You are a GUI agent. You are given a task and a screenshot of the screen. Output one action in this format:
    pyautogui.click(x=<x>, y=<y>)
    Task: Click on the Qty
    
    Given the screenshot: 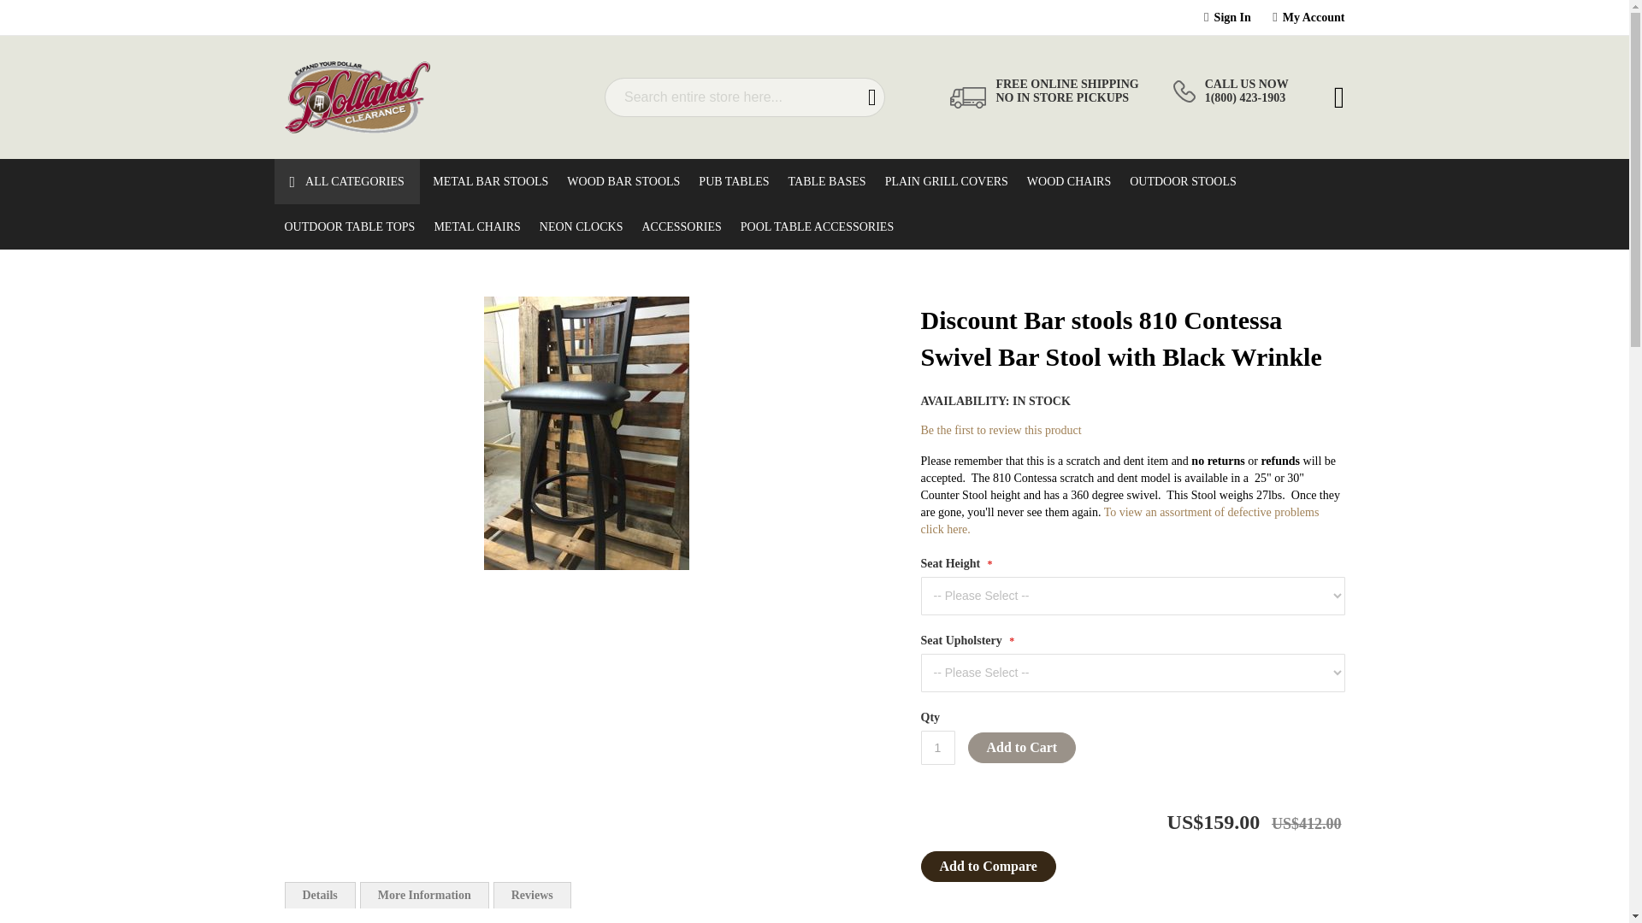 What is the action you would take?
    pyautogui.click(x=936, y=748)
    